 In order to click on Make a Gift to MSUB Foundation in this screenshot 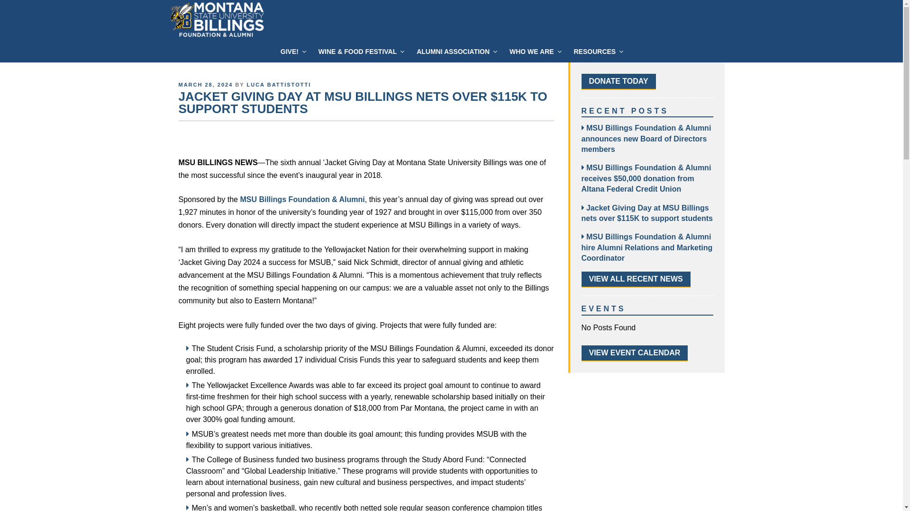, I will do `click(618, 81)`.